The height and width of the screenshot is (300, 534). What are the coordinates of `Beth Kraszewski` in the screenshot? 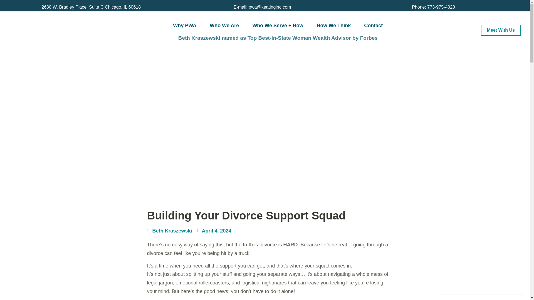 It's located at (169, 231).